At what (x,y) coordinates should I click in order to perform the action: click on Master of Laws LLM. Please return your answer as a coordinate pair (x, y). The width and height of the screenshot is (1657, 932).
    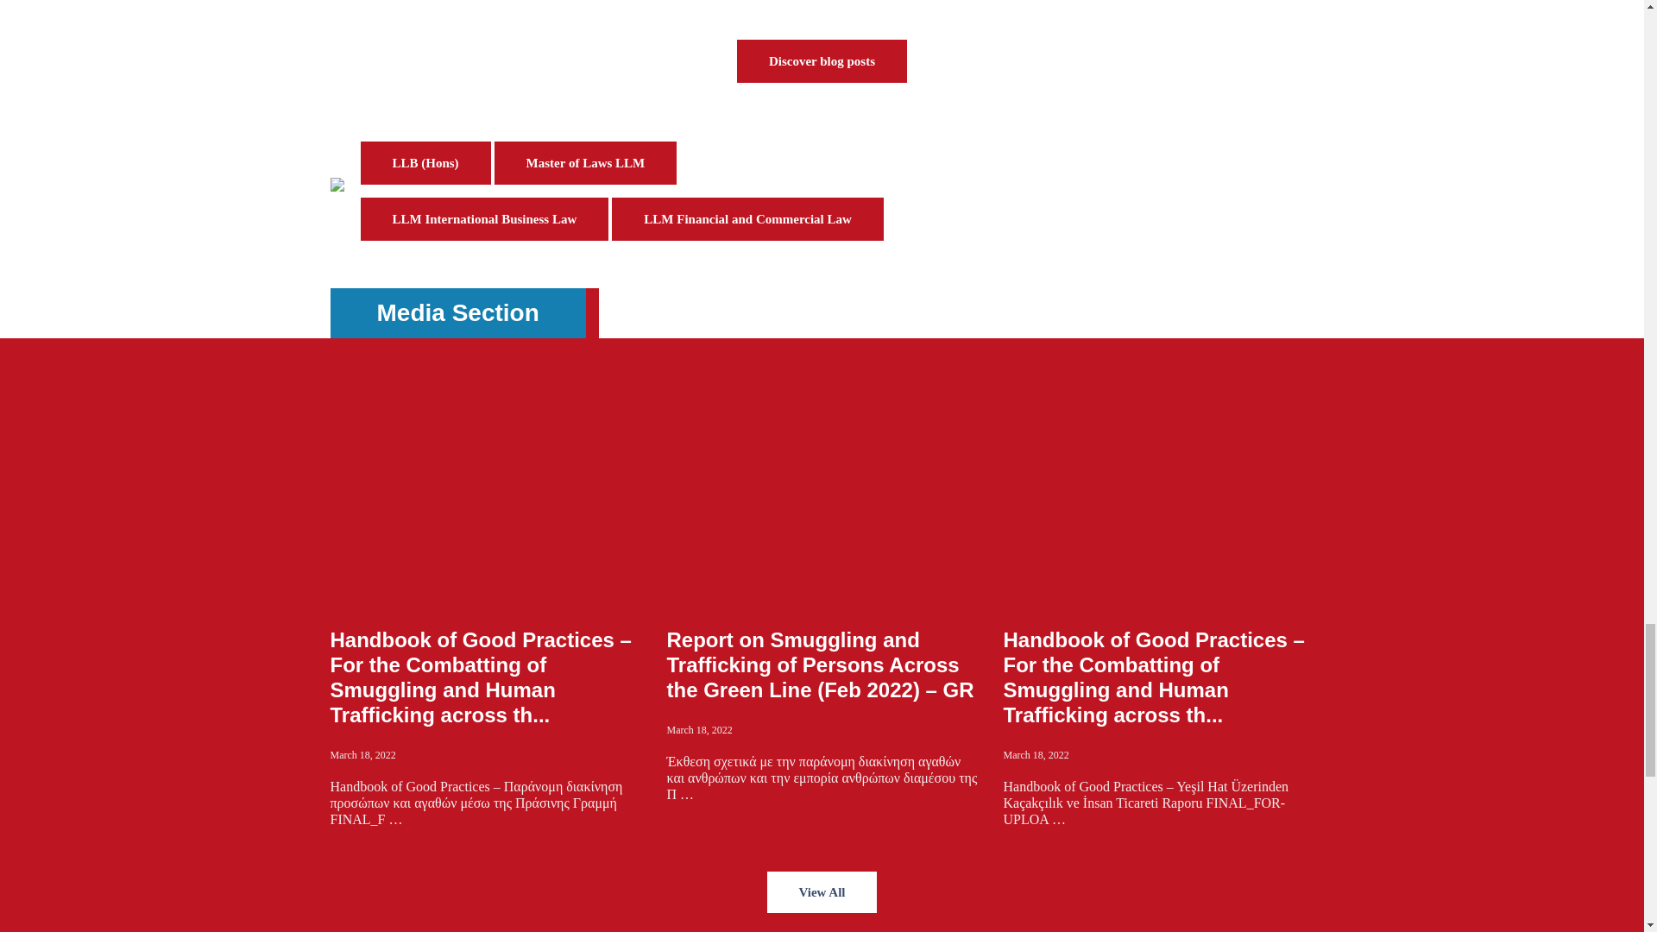
    Looking at the image, I should click on (585, 162).